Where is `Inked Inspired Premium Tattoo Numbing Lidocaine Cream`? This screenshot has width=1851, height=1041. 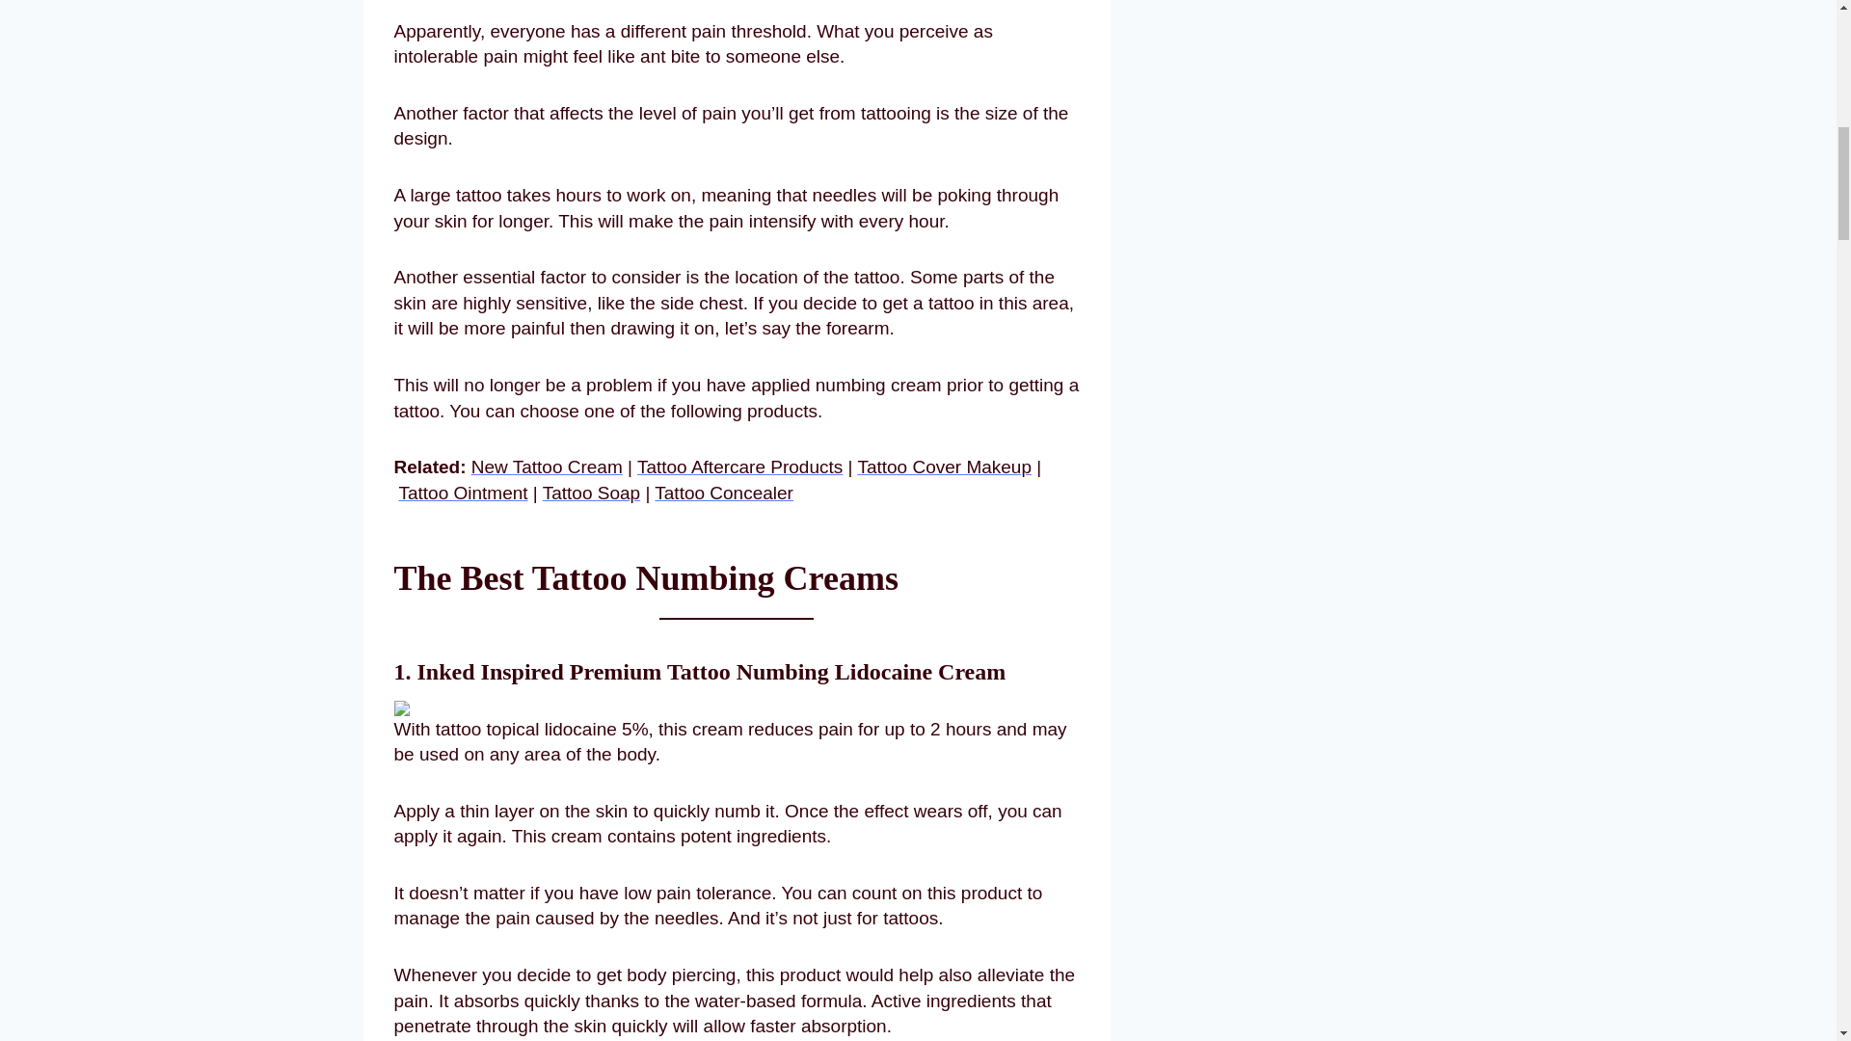 Inked Inspired Premium Tattoo Numbing Lidocaine Cream is located at coordinates (711, 671).